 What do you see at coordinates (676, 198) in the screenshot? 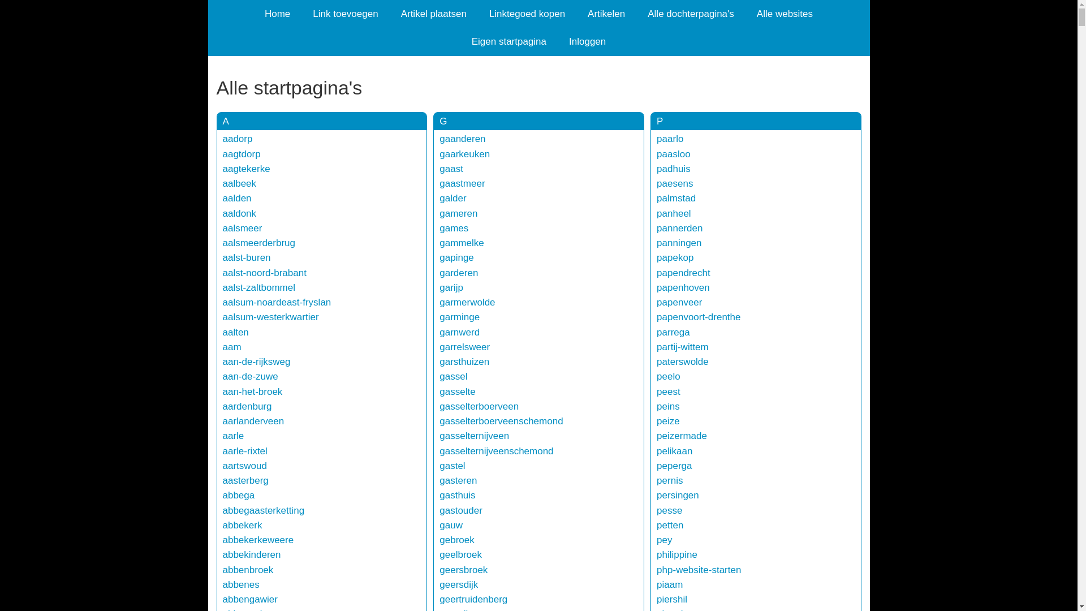
I see `palmstad` at bounding box center [676, 198].